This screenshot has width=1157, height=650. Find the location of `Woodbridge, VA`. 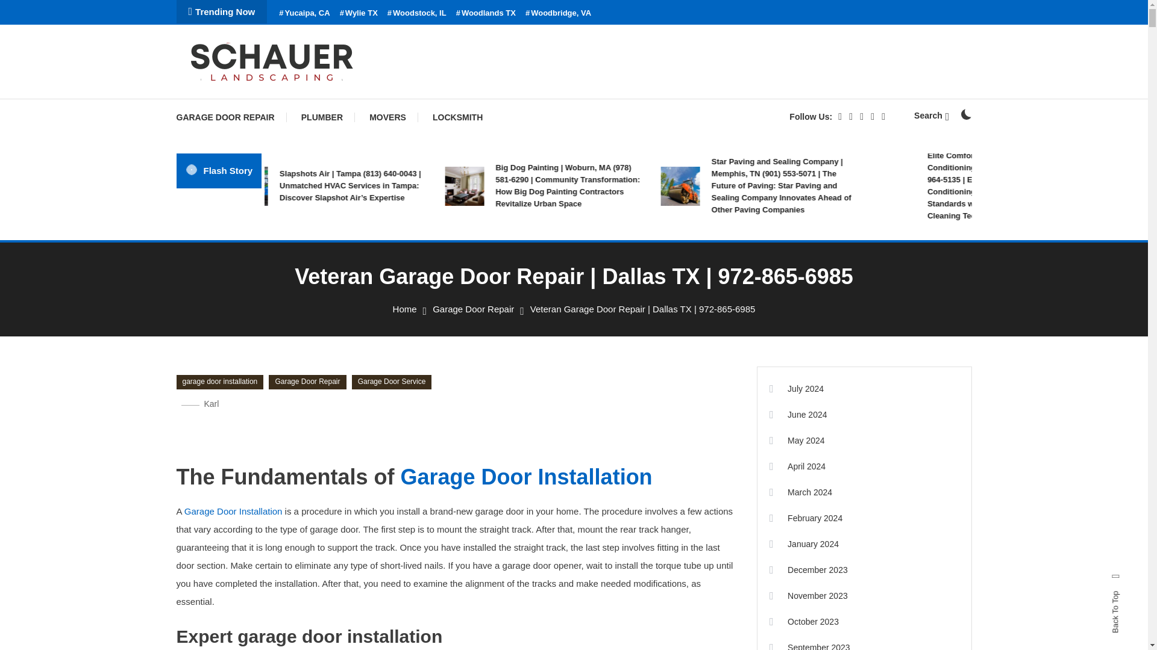

Woodbridge, VA is located at coordinates (558, 13).